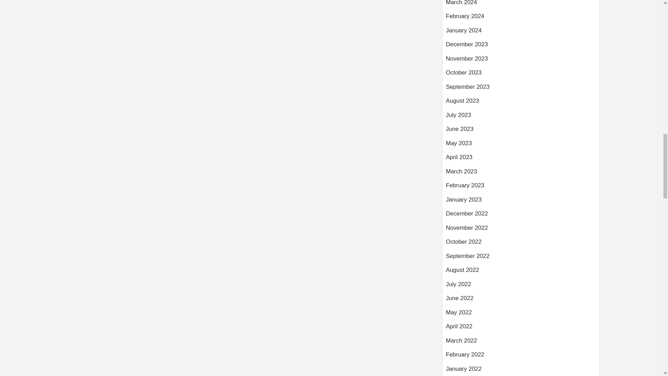 The image size is (668, 376). I want to click on September 2023, so click(521, 89).